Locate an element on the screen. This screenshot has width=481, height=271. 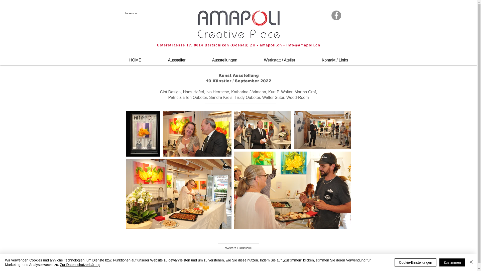
Werkstatt / Atelier is located at coordinates (280, 58).